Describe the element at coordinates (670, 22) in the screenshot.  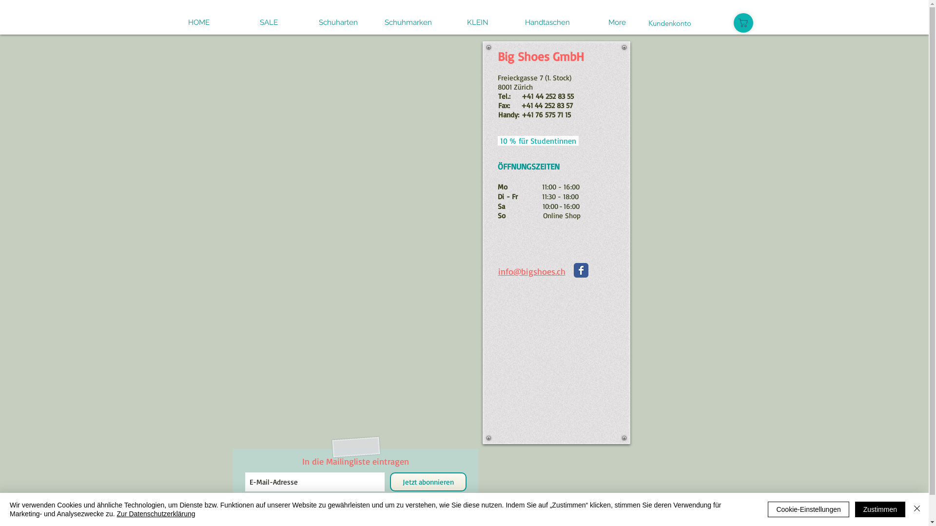
I see `Kundenkonto` at that location.